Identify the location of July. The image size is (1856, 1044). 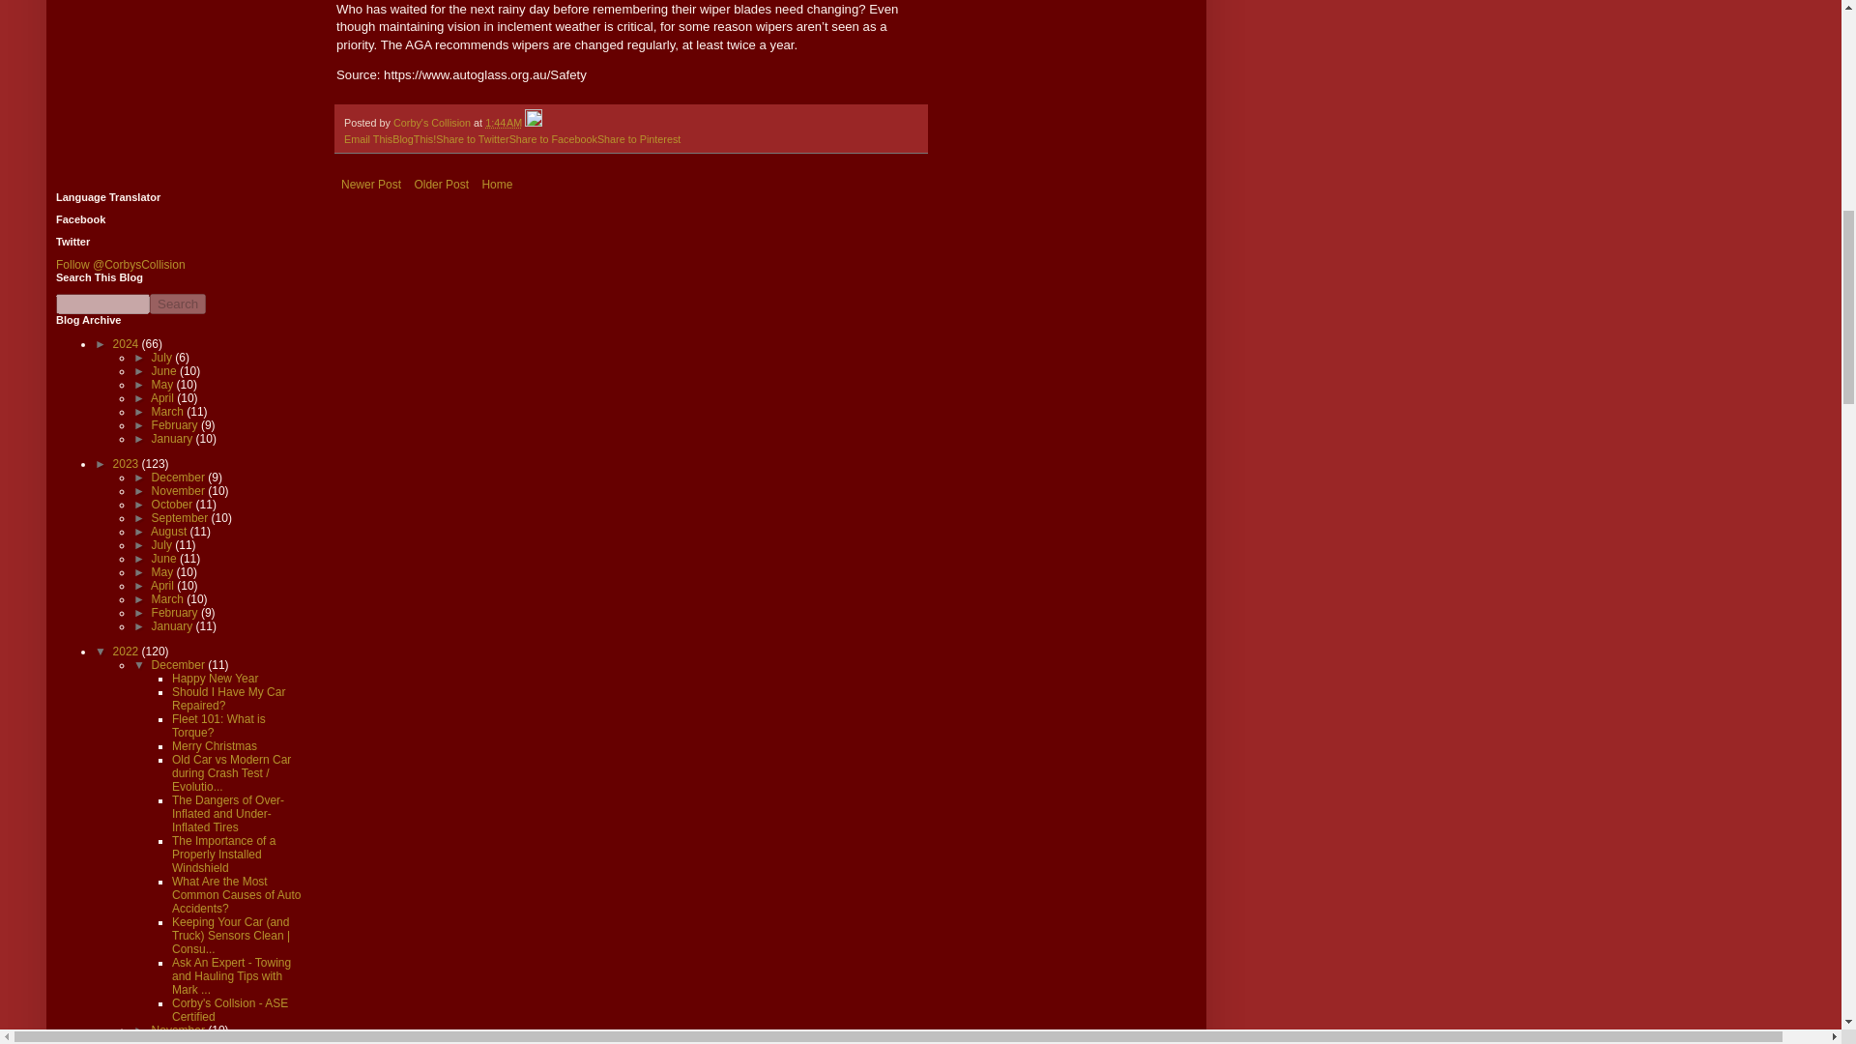
(164, 357).